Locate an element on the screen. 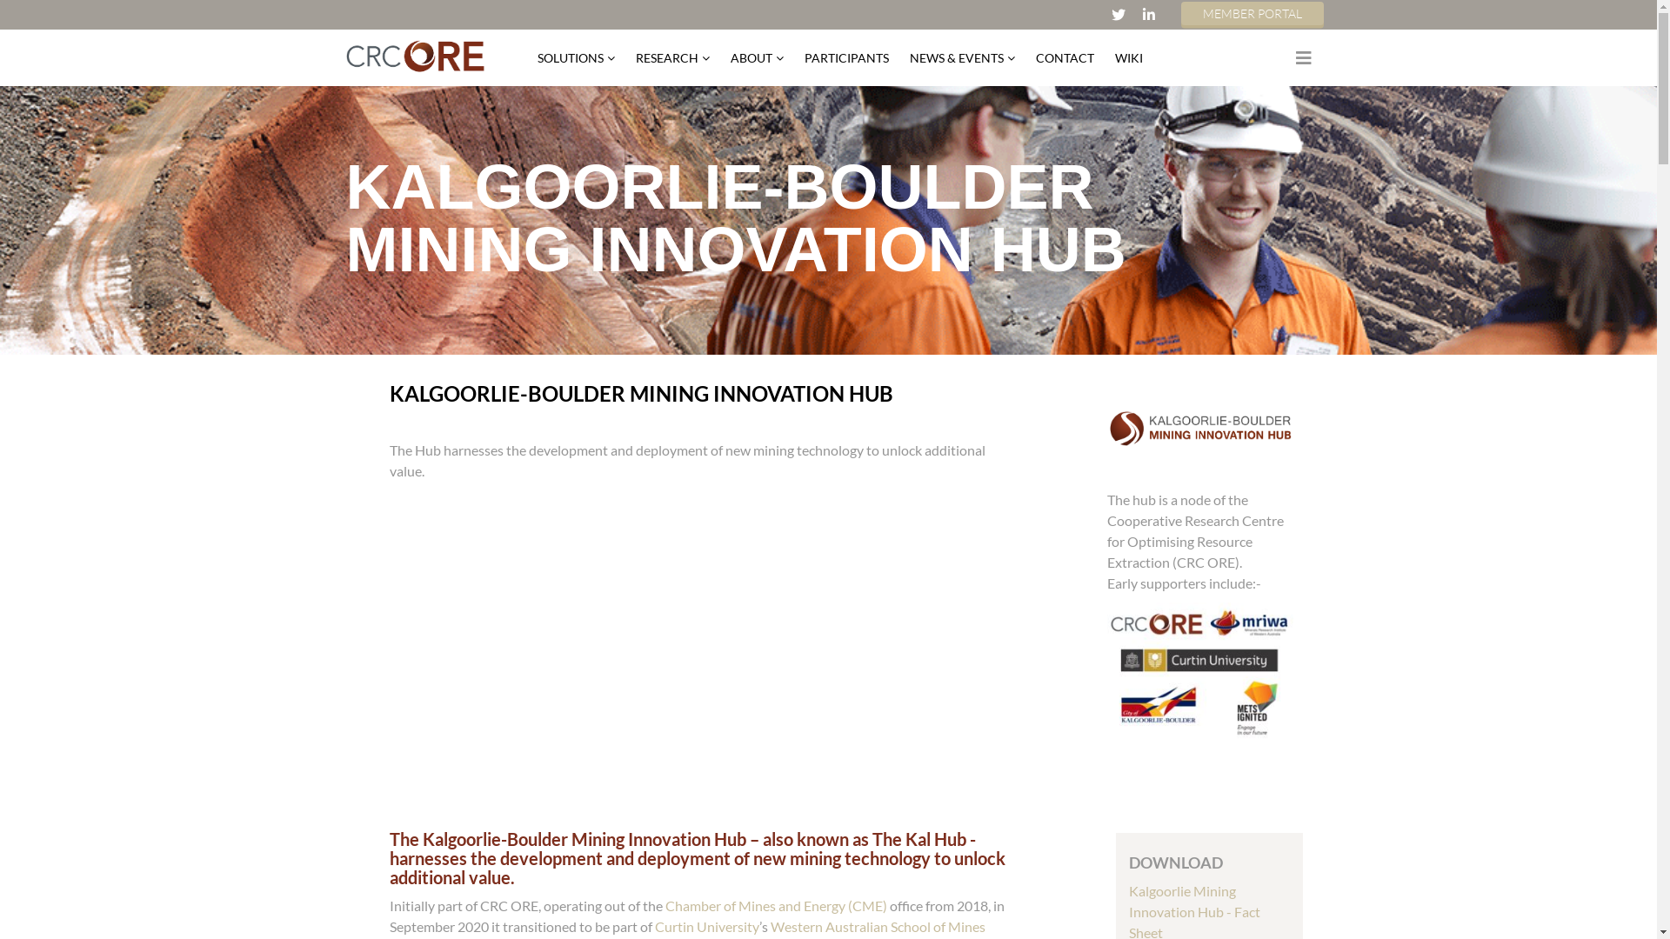 The image size is (1670, 939). PARTICIPANTS is located at coordinates (845, 57).